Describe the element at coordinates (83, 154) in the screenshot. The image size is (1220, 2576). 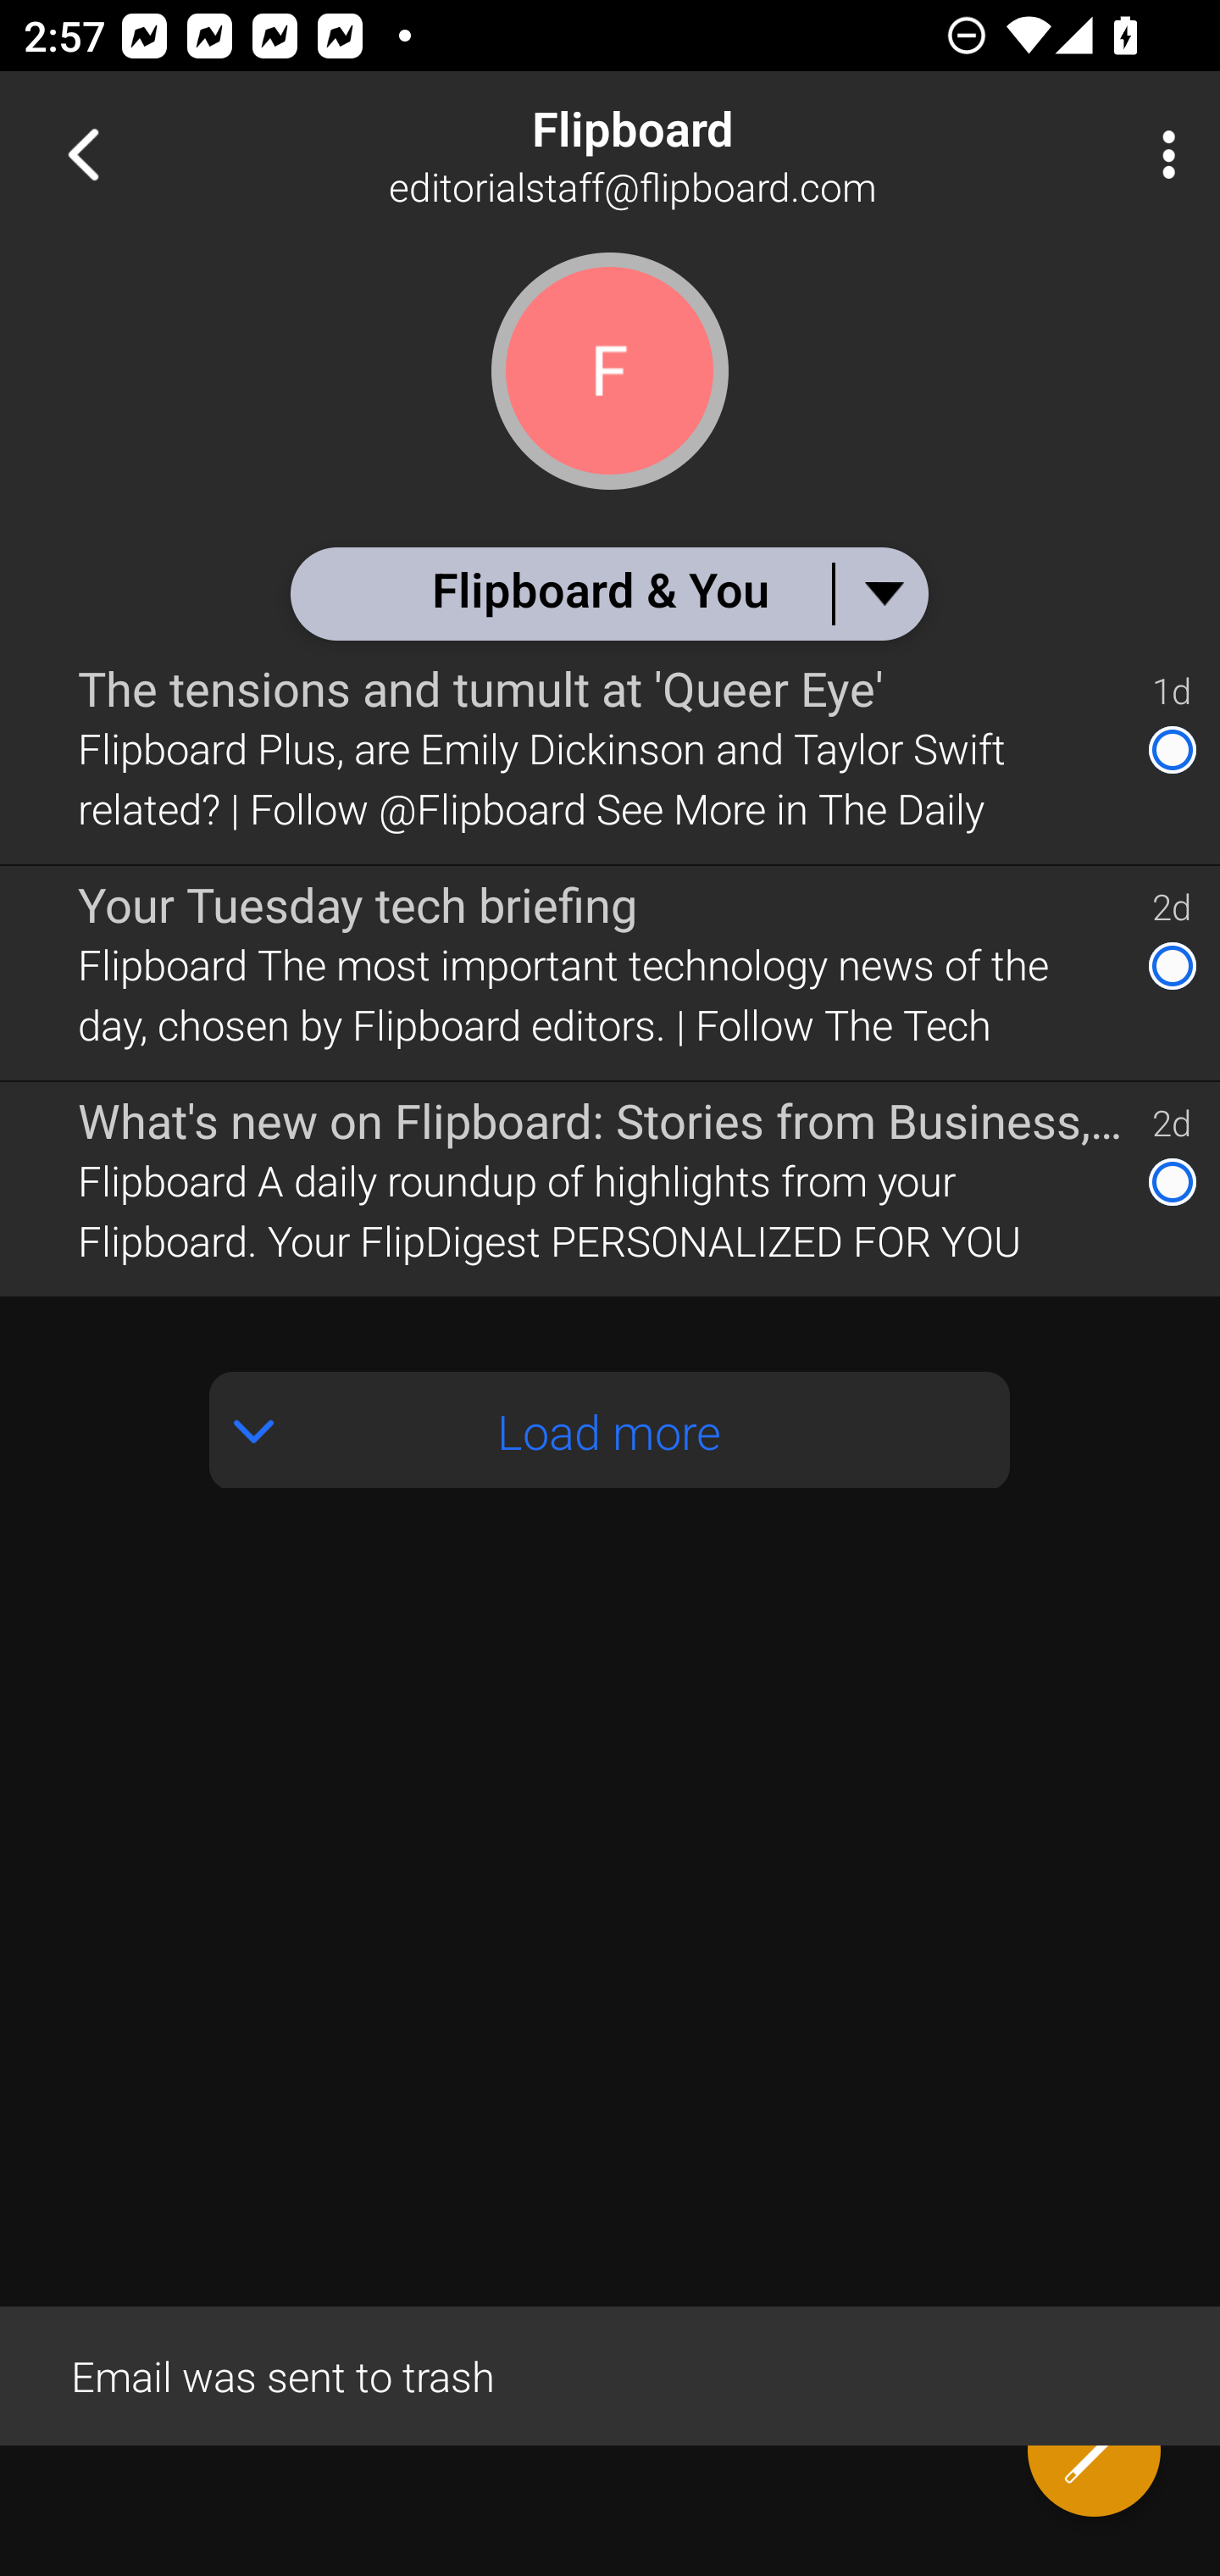
I see `Navigate up` at that location.